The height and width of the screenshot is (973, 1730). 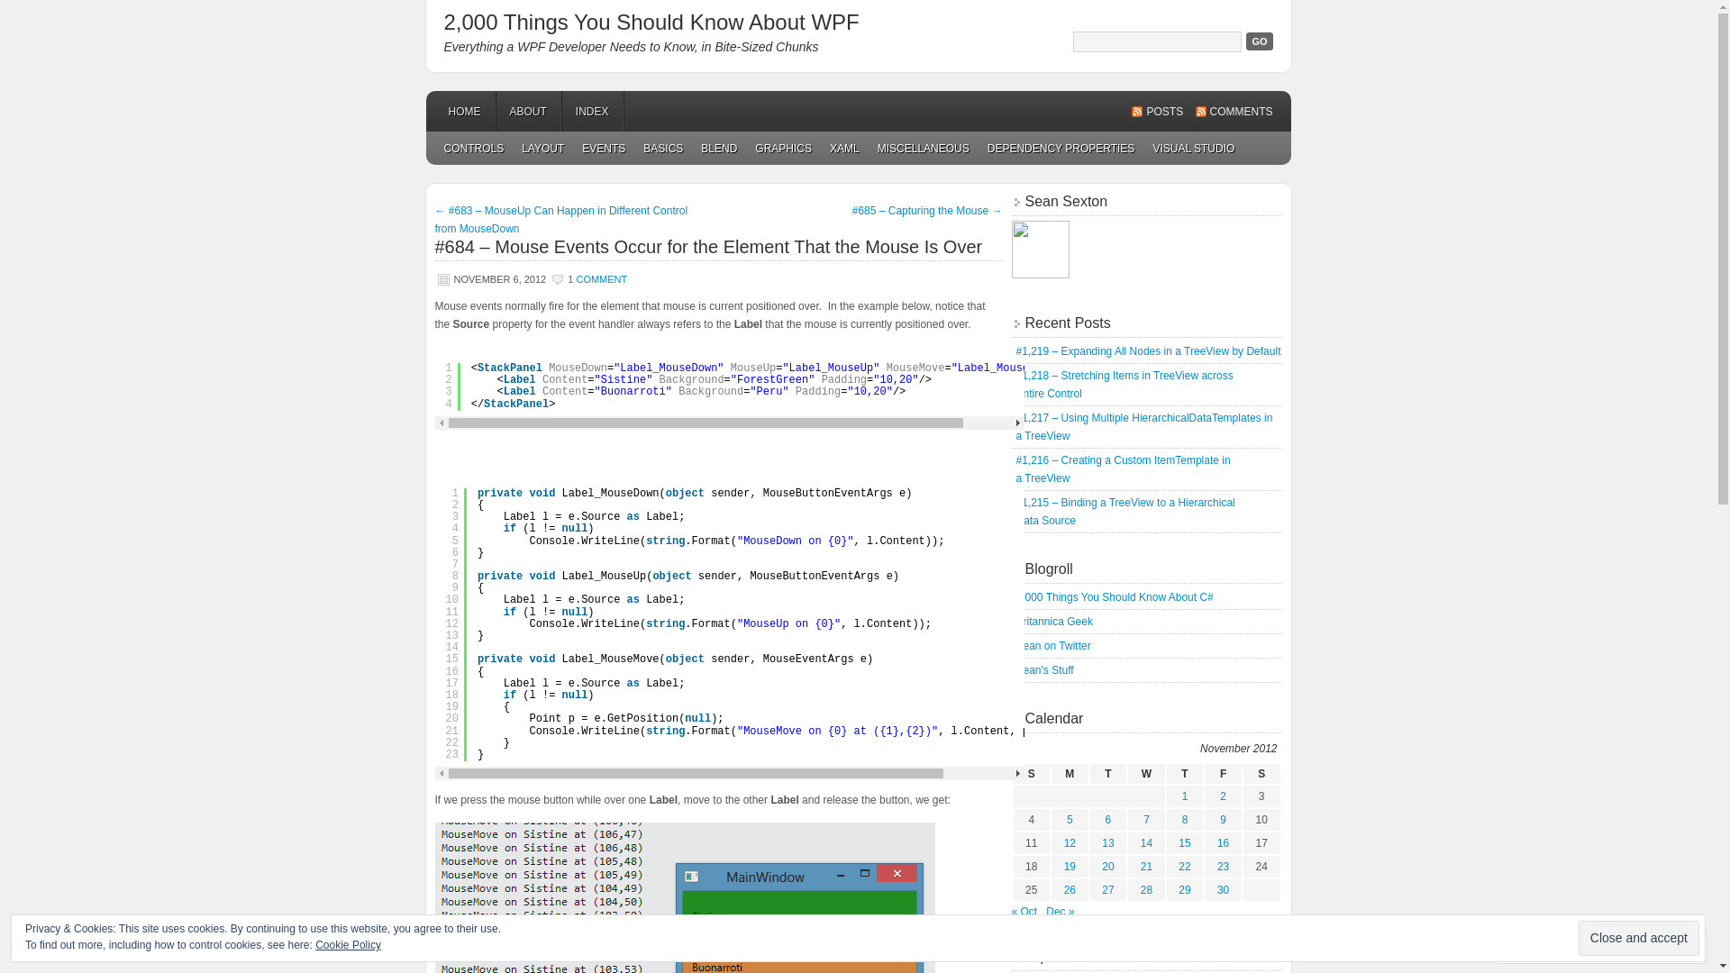 What do you see at coordinates (719, 148) in the screenshot?
I see `BLEND` at bounding box center [719, 148].